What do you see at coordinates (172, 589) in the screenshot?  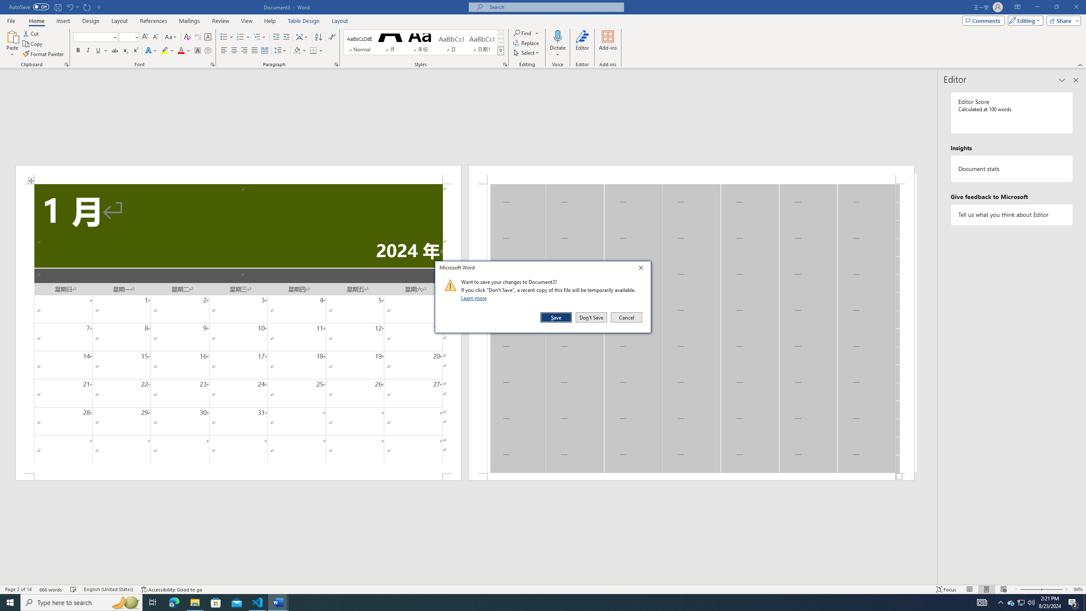 I see `Accessibility Checker Accessibility: Good to go` at bounding box center [172, 589].